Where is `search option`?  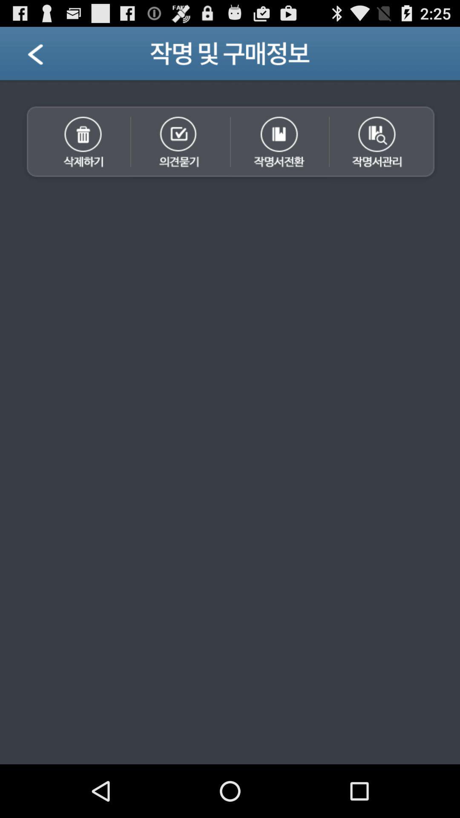 search option is located at coordinates (385, 143).